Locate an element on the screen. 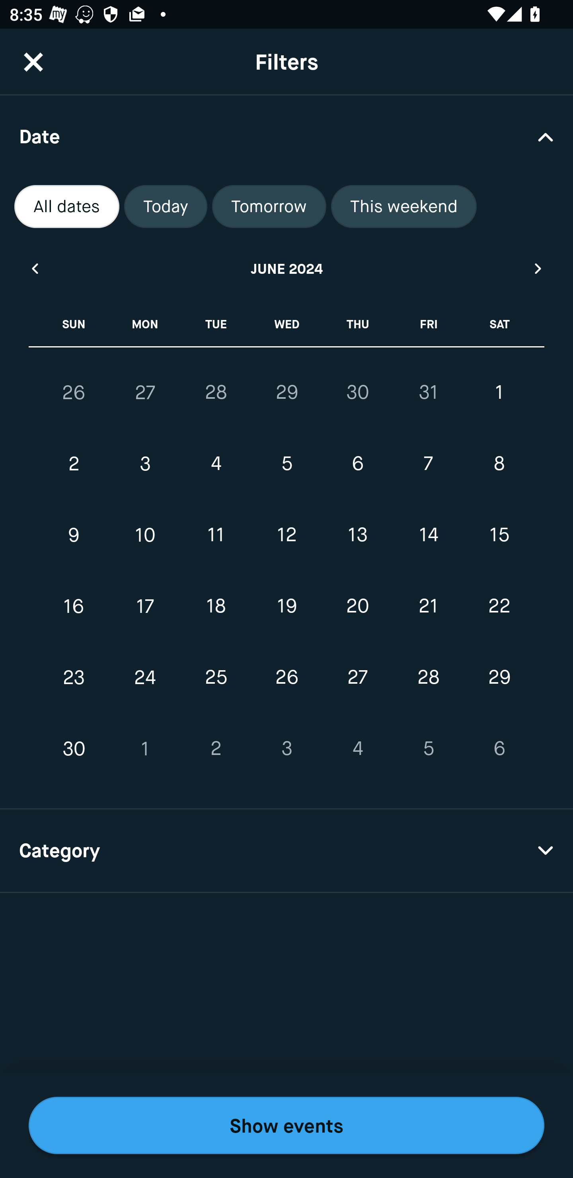 This screenshot has width=573, height=1178. 12 is located at coordinates (286, 535).